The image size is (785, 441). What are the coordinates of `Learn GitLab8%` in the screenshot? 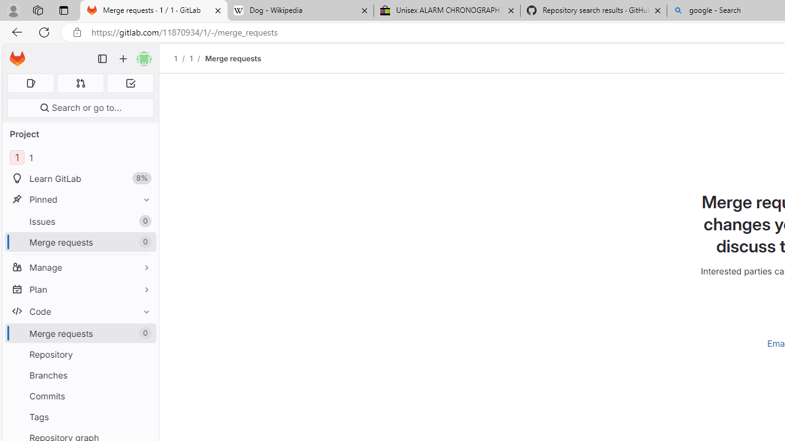 It's located at (80, 179).